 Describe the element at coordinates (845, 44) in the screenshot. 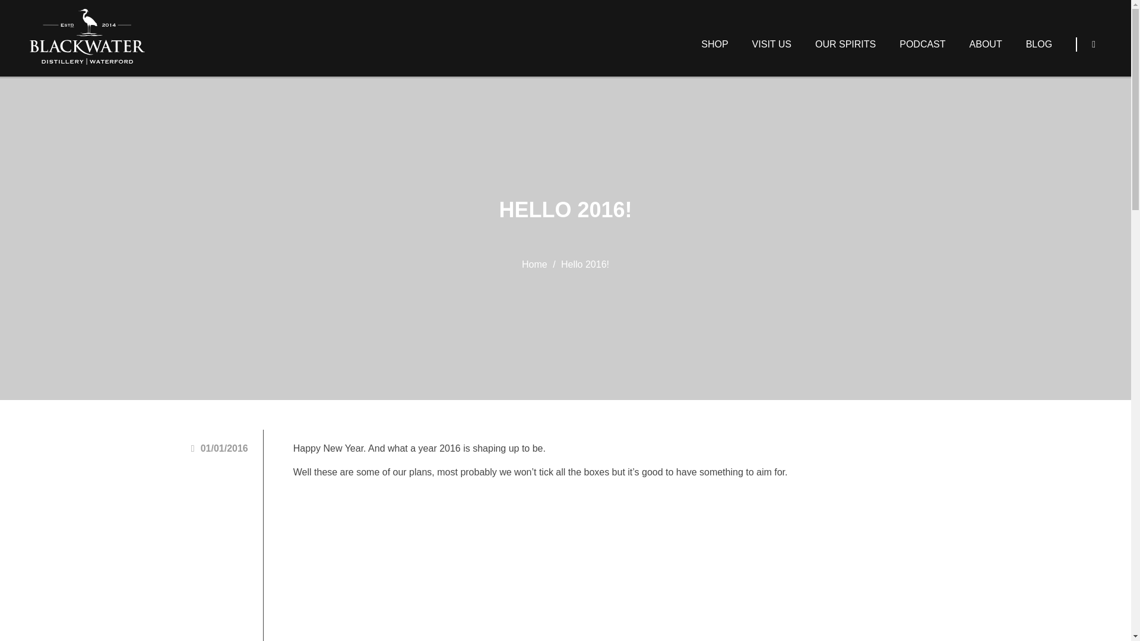

I see `OUR SPIRITS` at that location.